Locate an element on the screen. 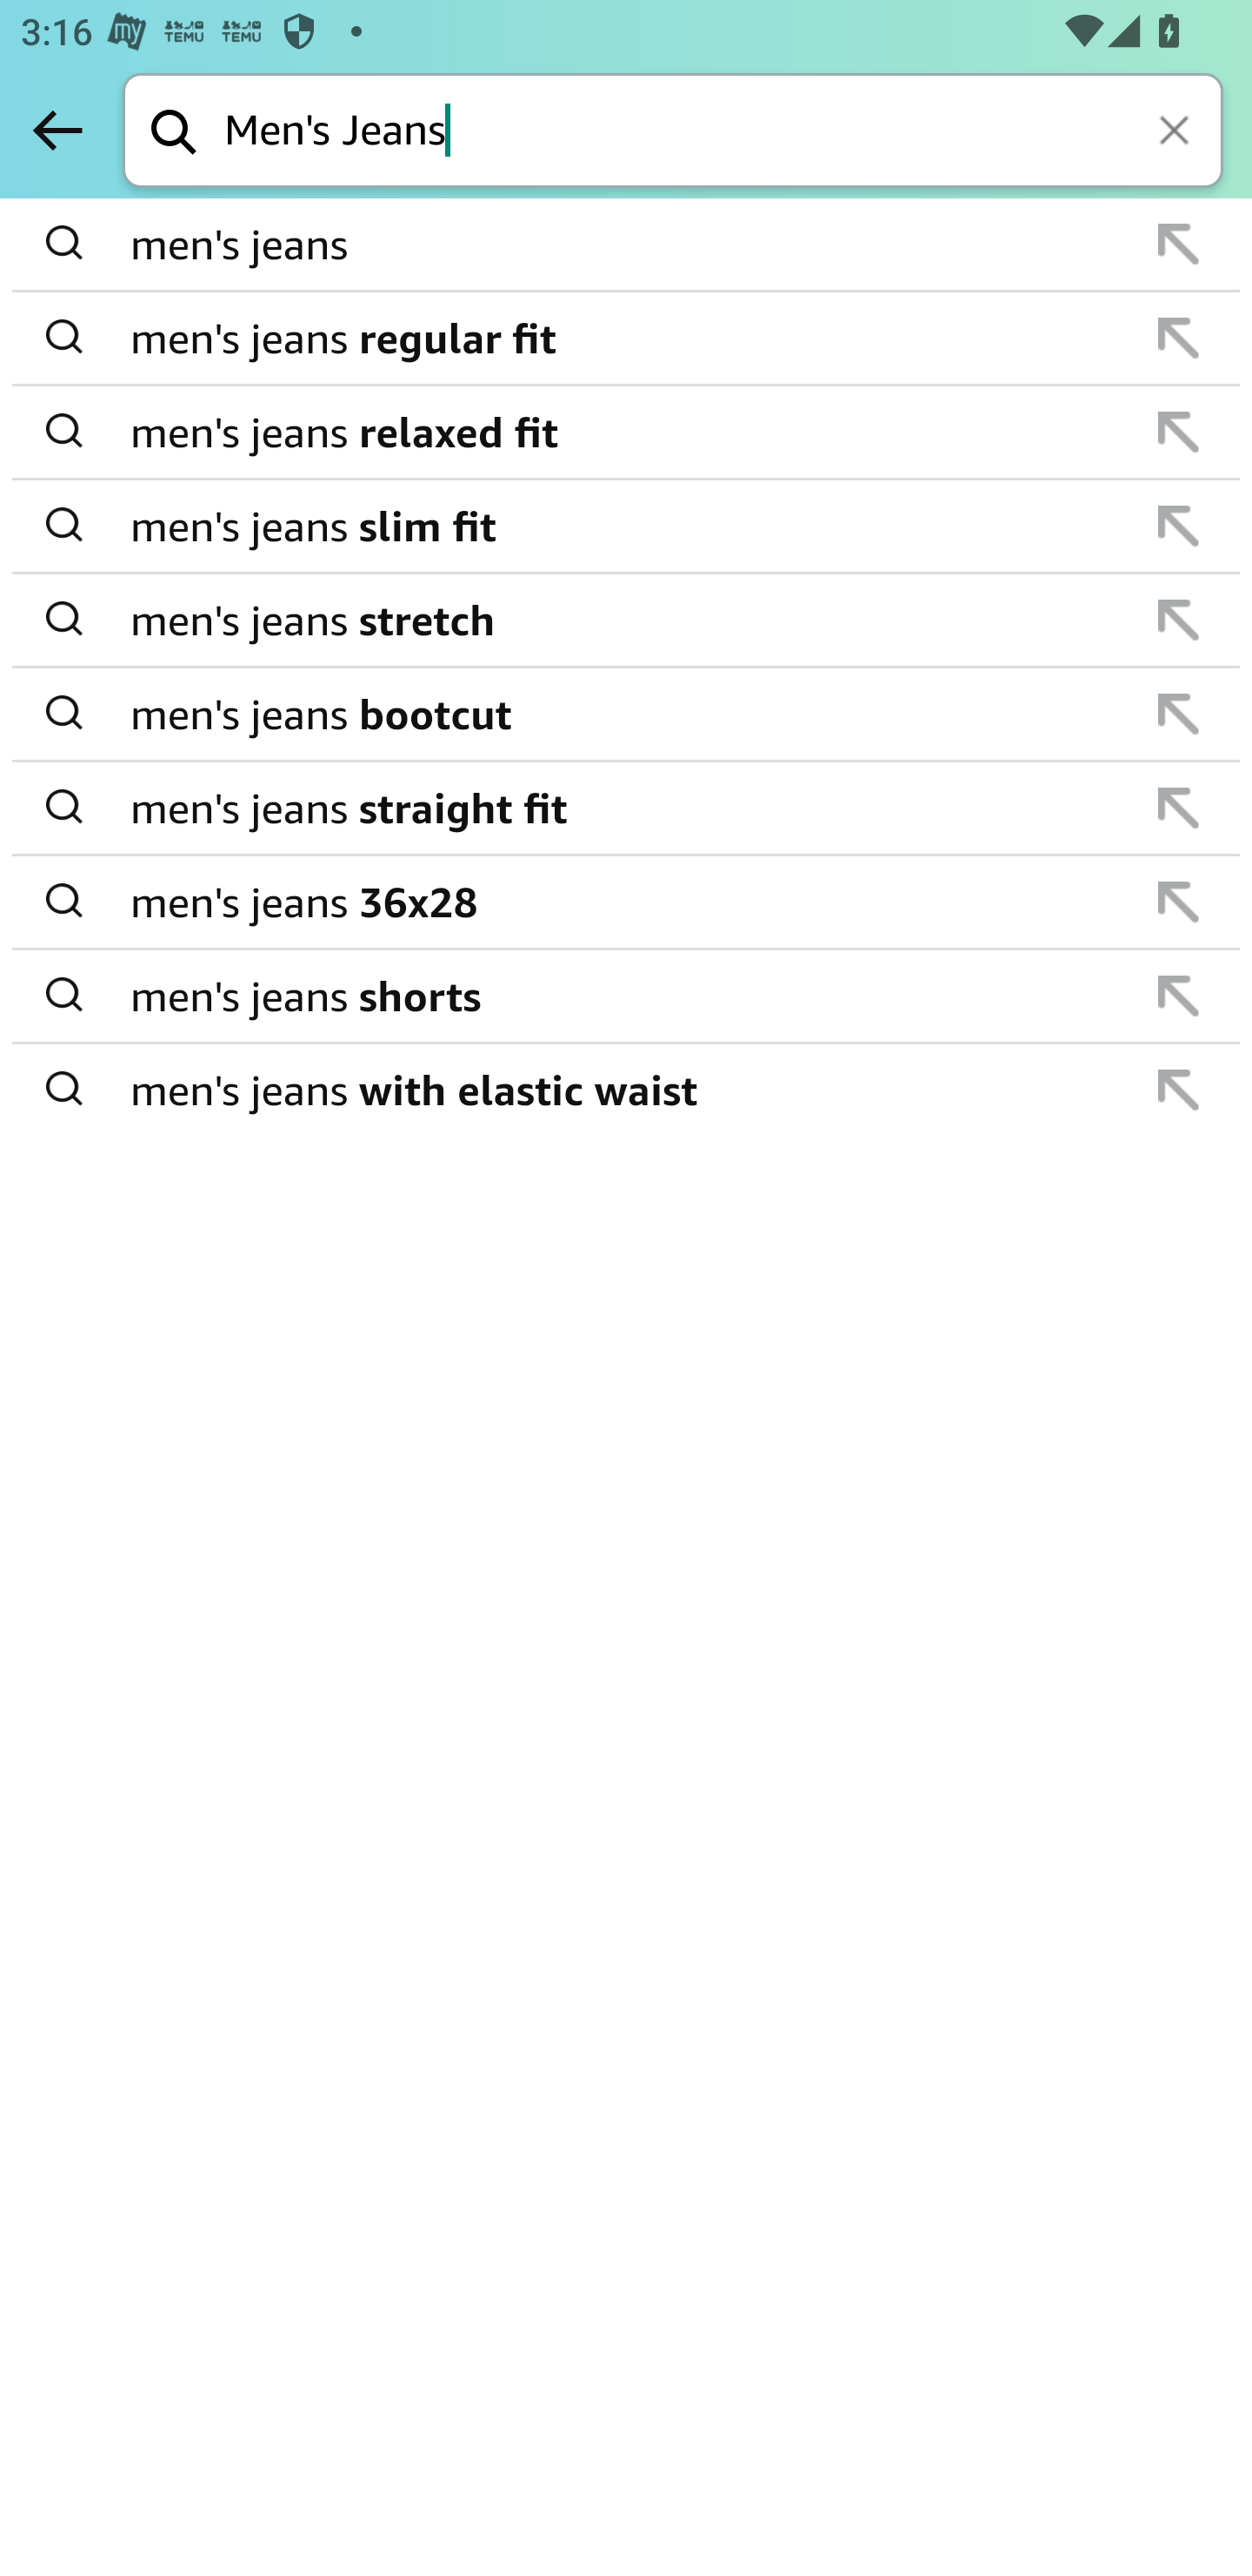  append suggestion men's jeans slim fit is located at coordinates (626, 527).